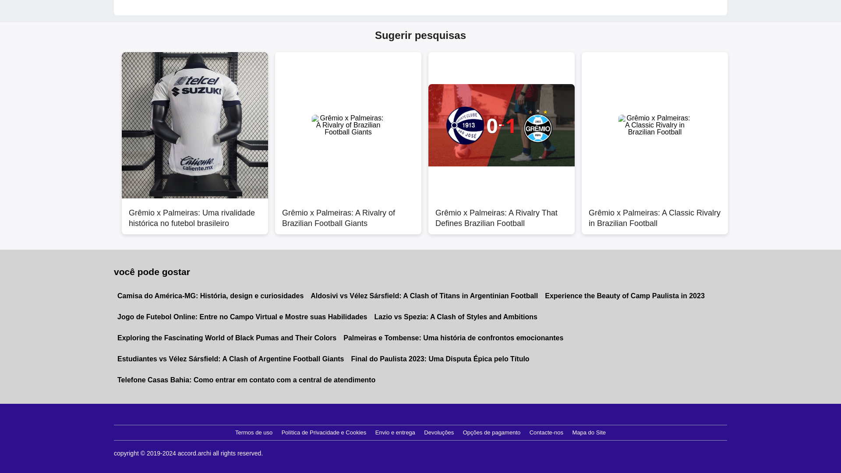 This screenshot has width=841, height=473. Describe the element at coordinates (395, 433) in the screenshot. I see `Envio e entrega` at that location.